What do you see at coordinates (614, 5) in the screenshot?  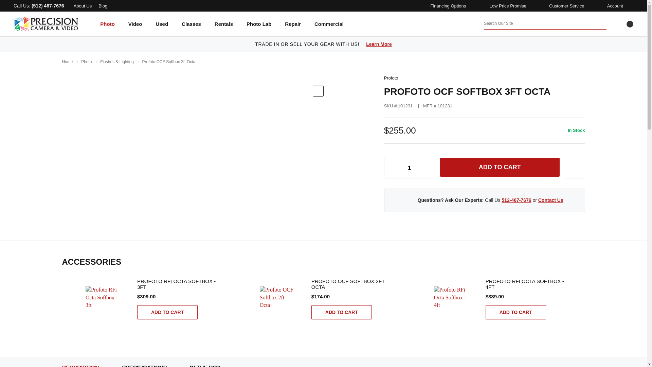 I see `Account` at bounding box center [614, 5].